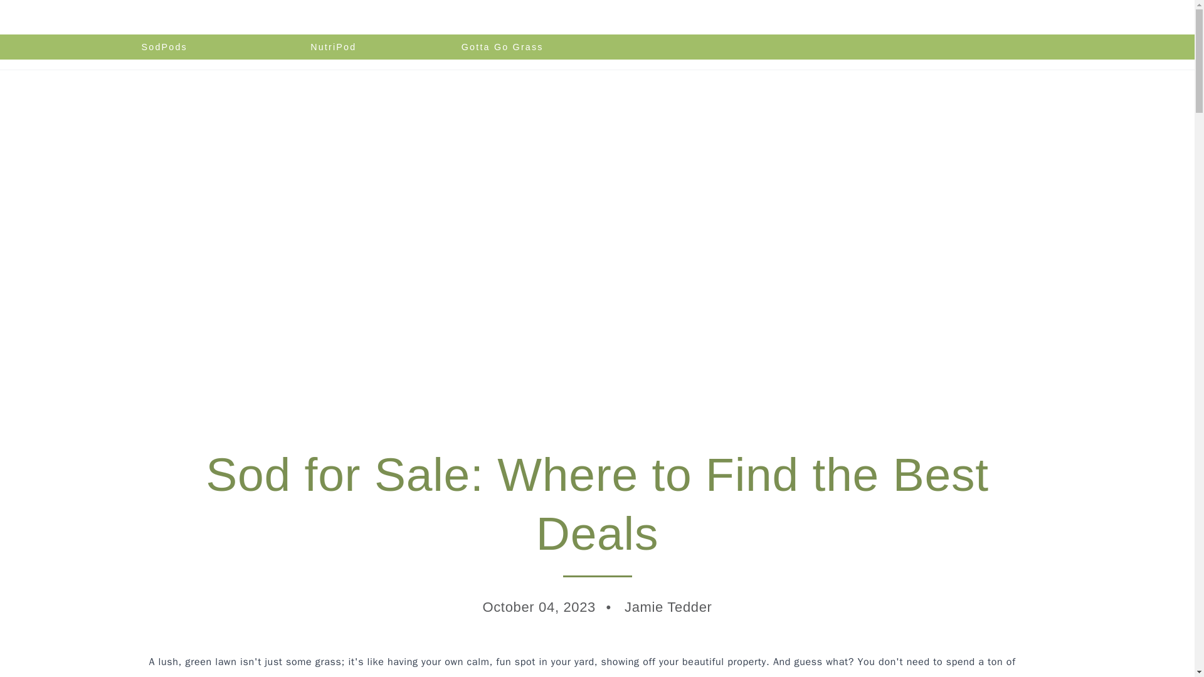 The image size is (1204, 677). I want to click on NutriPod, so click(334, 47).